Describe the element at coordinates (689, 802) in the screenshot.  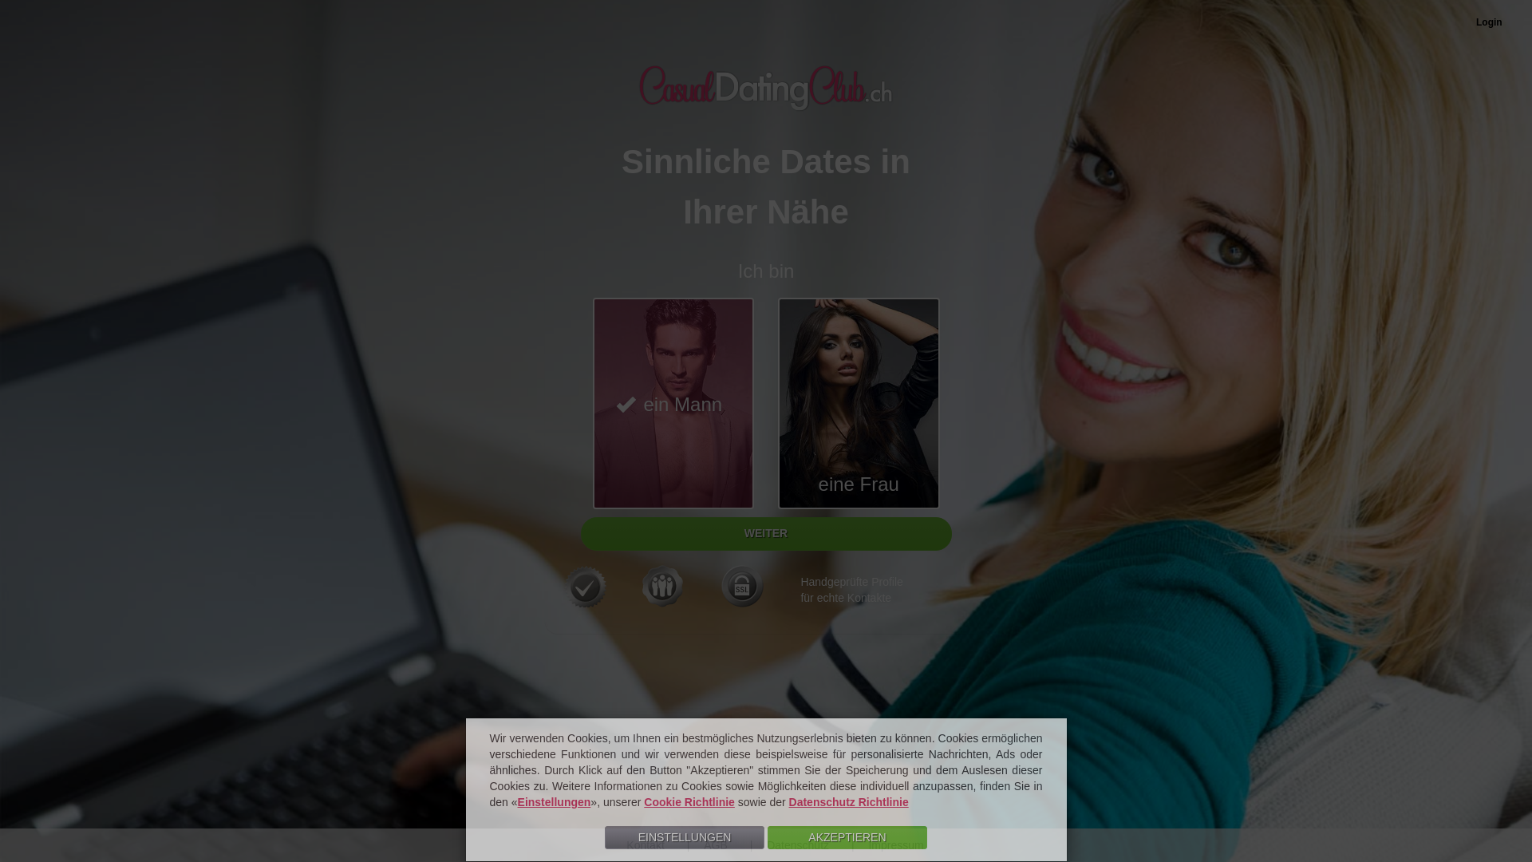
I see `Cookie Richtlinie` at that location.